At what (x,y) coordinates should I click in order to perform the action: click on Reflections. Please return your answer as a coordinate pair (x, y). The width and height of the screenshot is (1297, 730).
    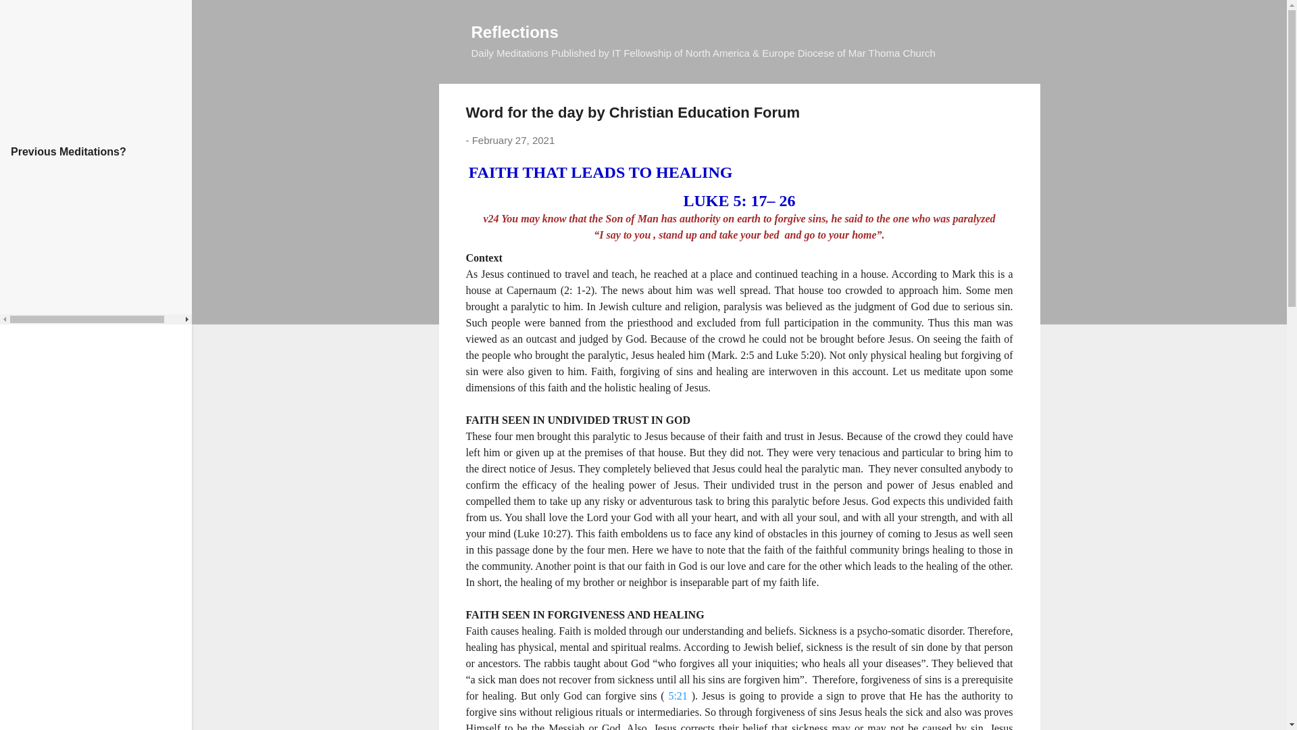
    Looking at the image, I should click on (515, 31).